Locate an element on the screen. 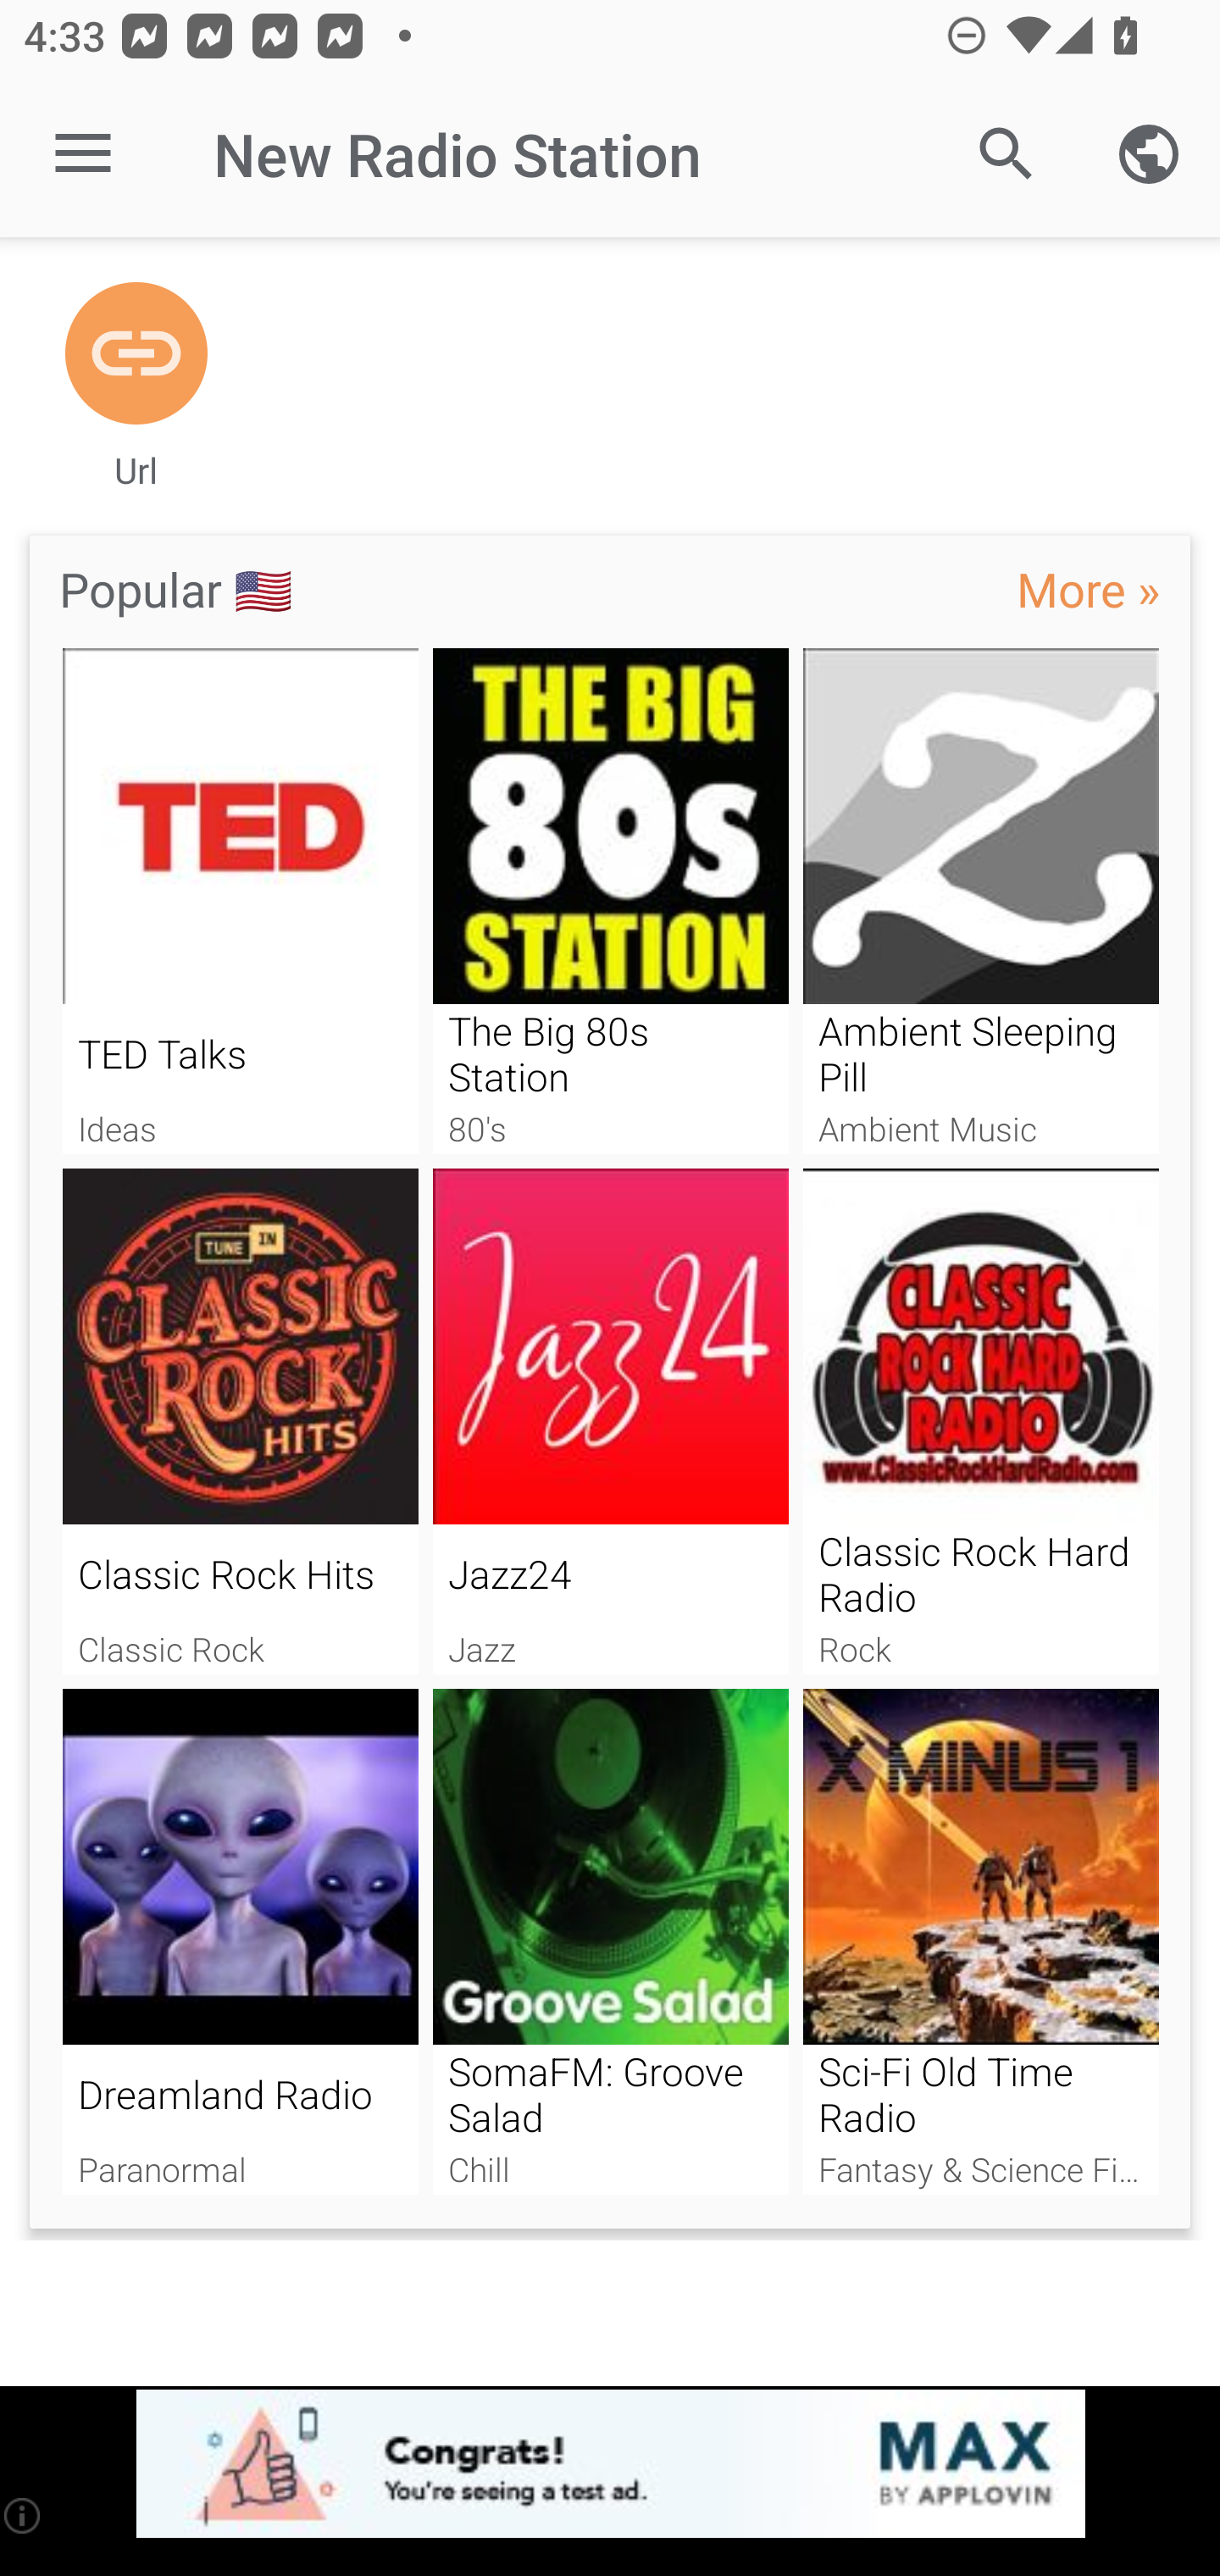 This screenshot has width=1220, height=2576. Dreamland Radio Paranormal is located at coordinates (240, 1942).